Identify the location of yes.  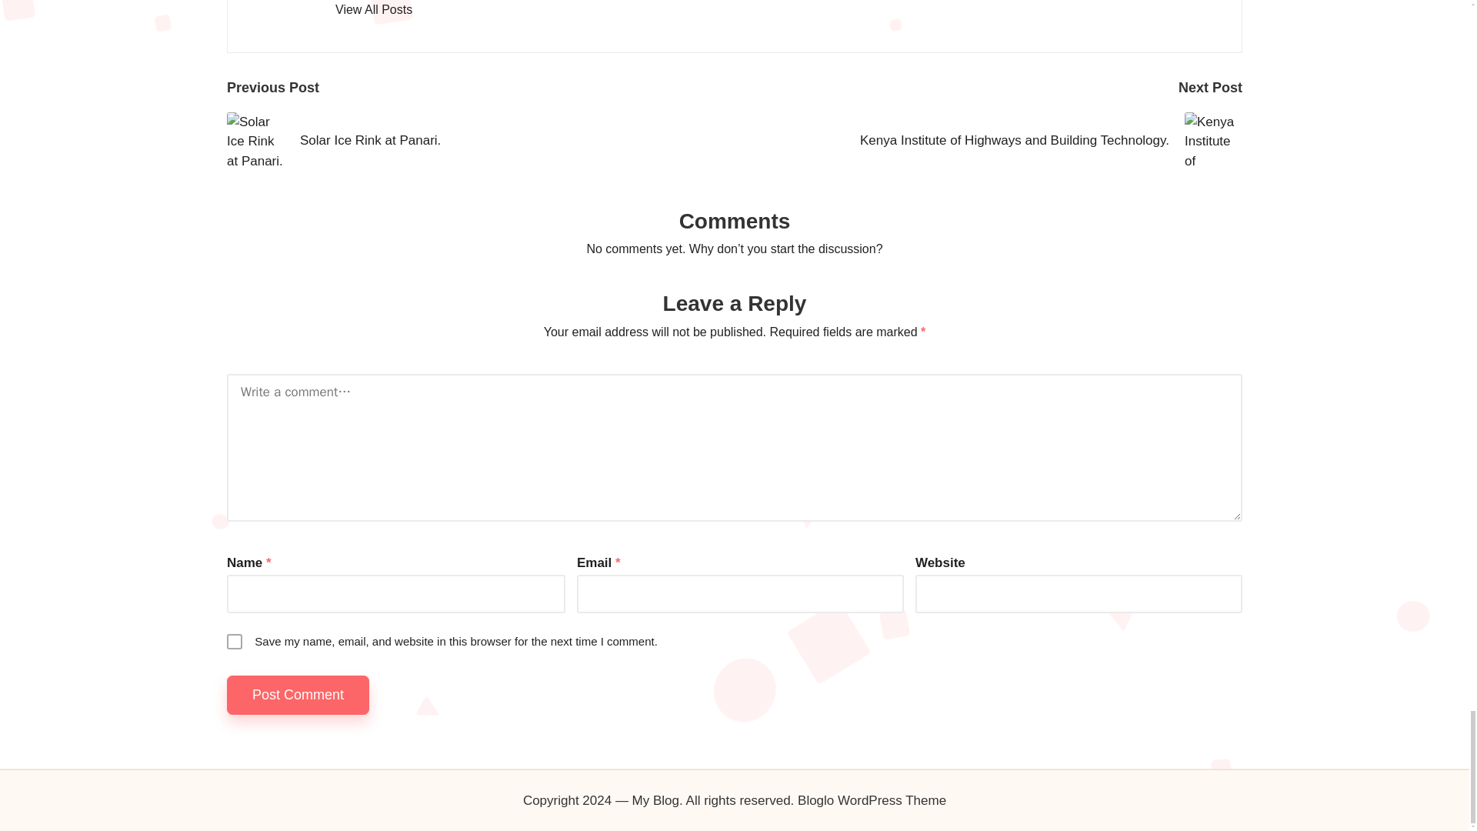
(234, 642).